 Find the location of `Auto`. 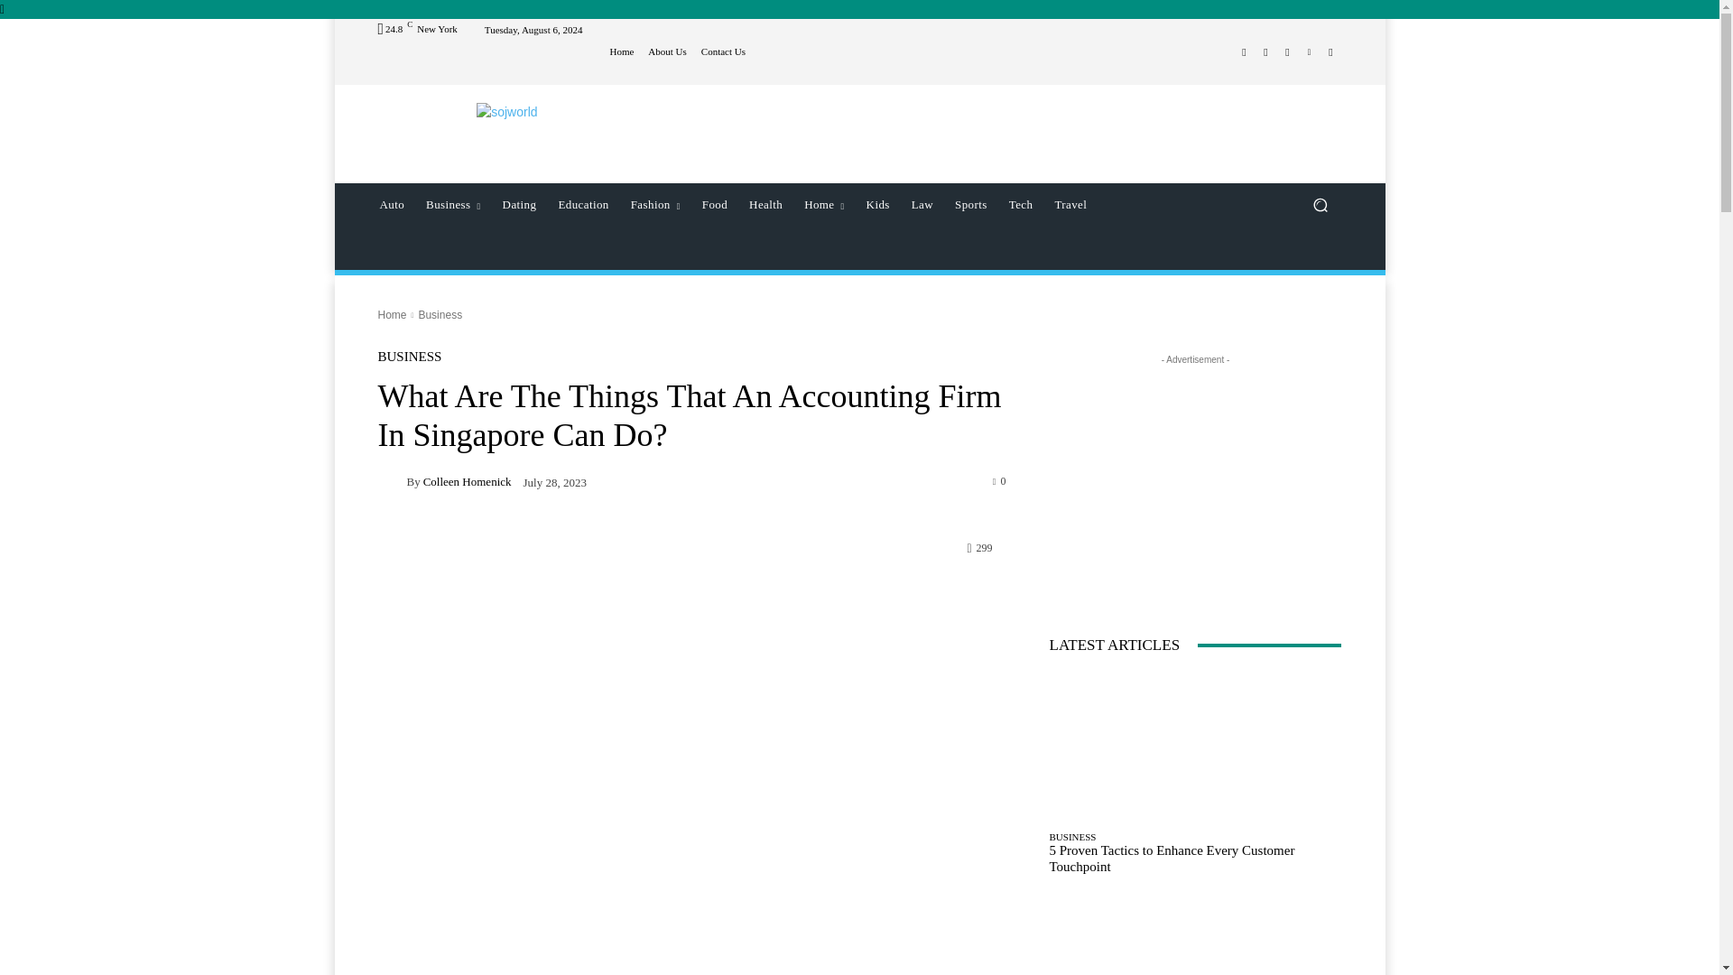

Auto is located at coordinates (392, 204).